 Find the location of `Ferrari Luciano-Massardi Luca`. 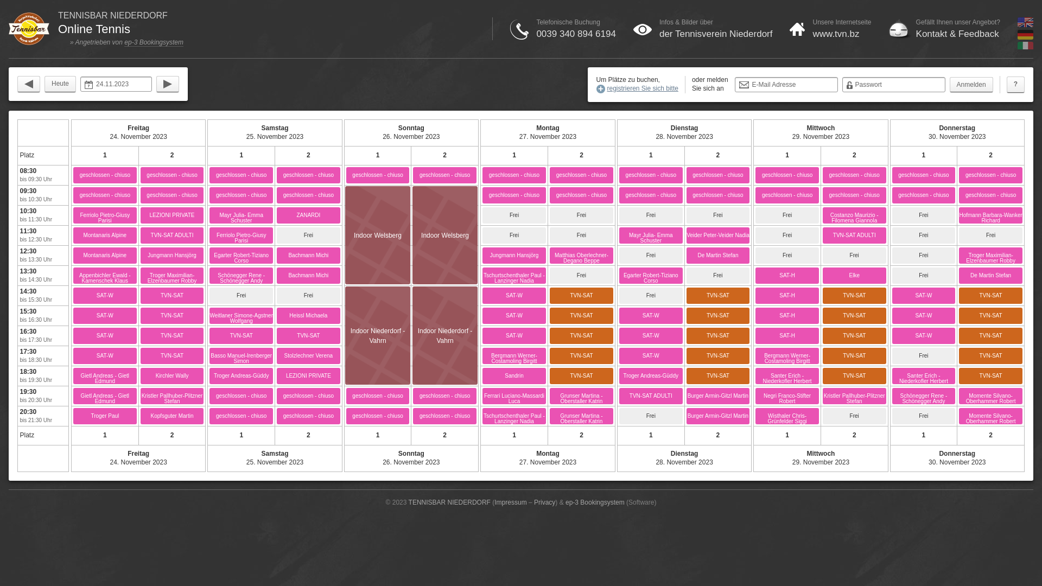

Ferrari Luciano-Massardi Luca is located at coordinates (514, 396).